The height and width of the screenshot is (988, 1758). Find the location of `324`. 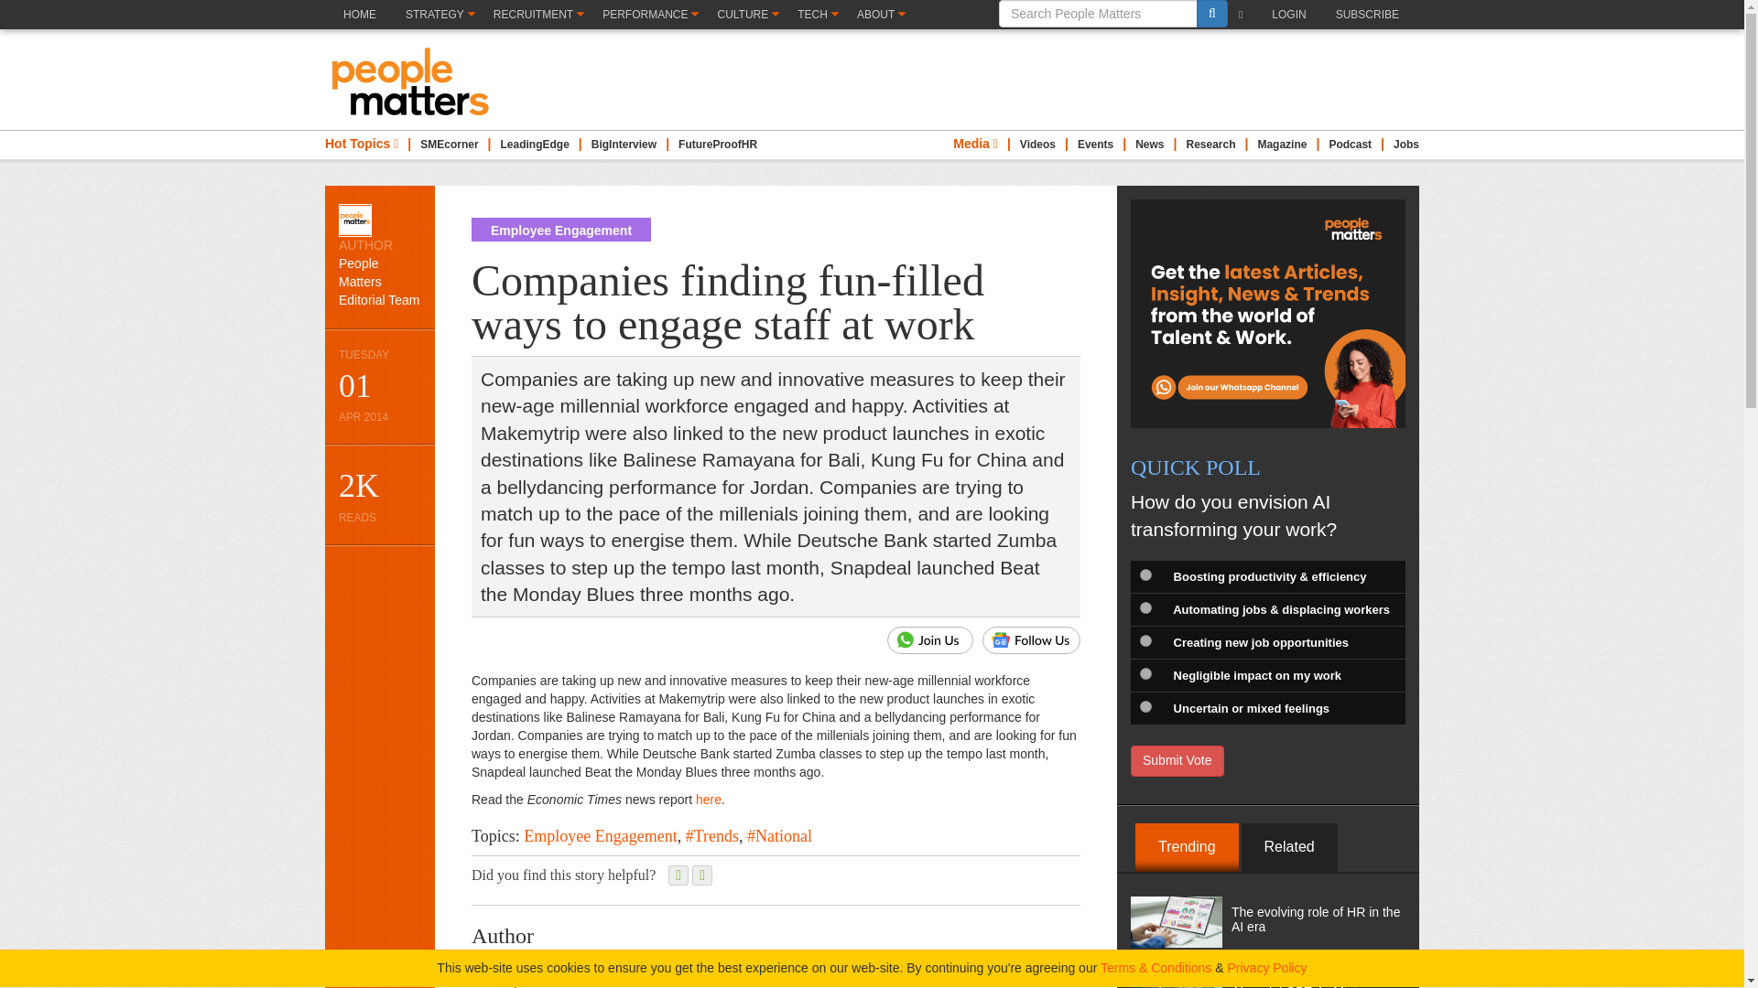

324 is located at coordinates (1145, 706).